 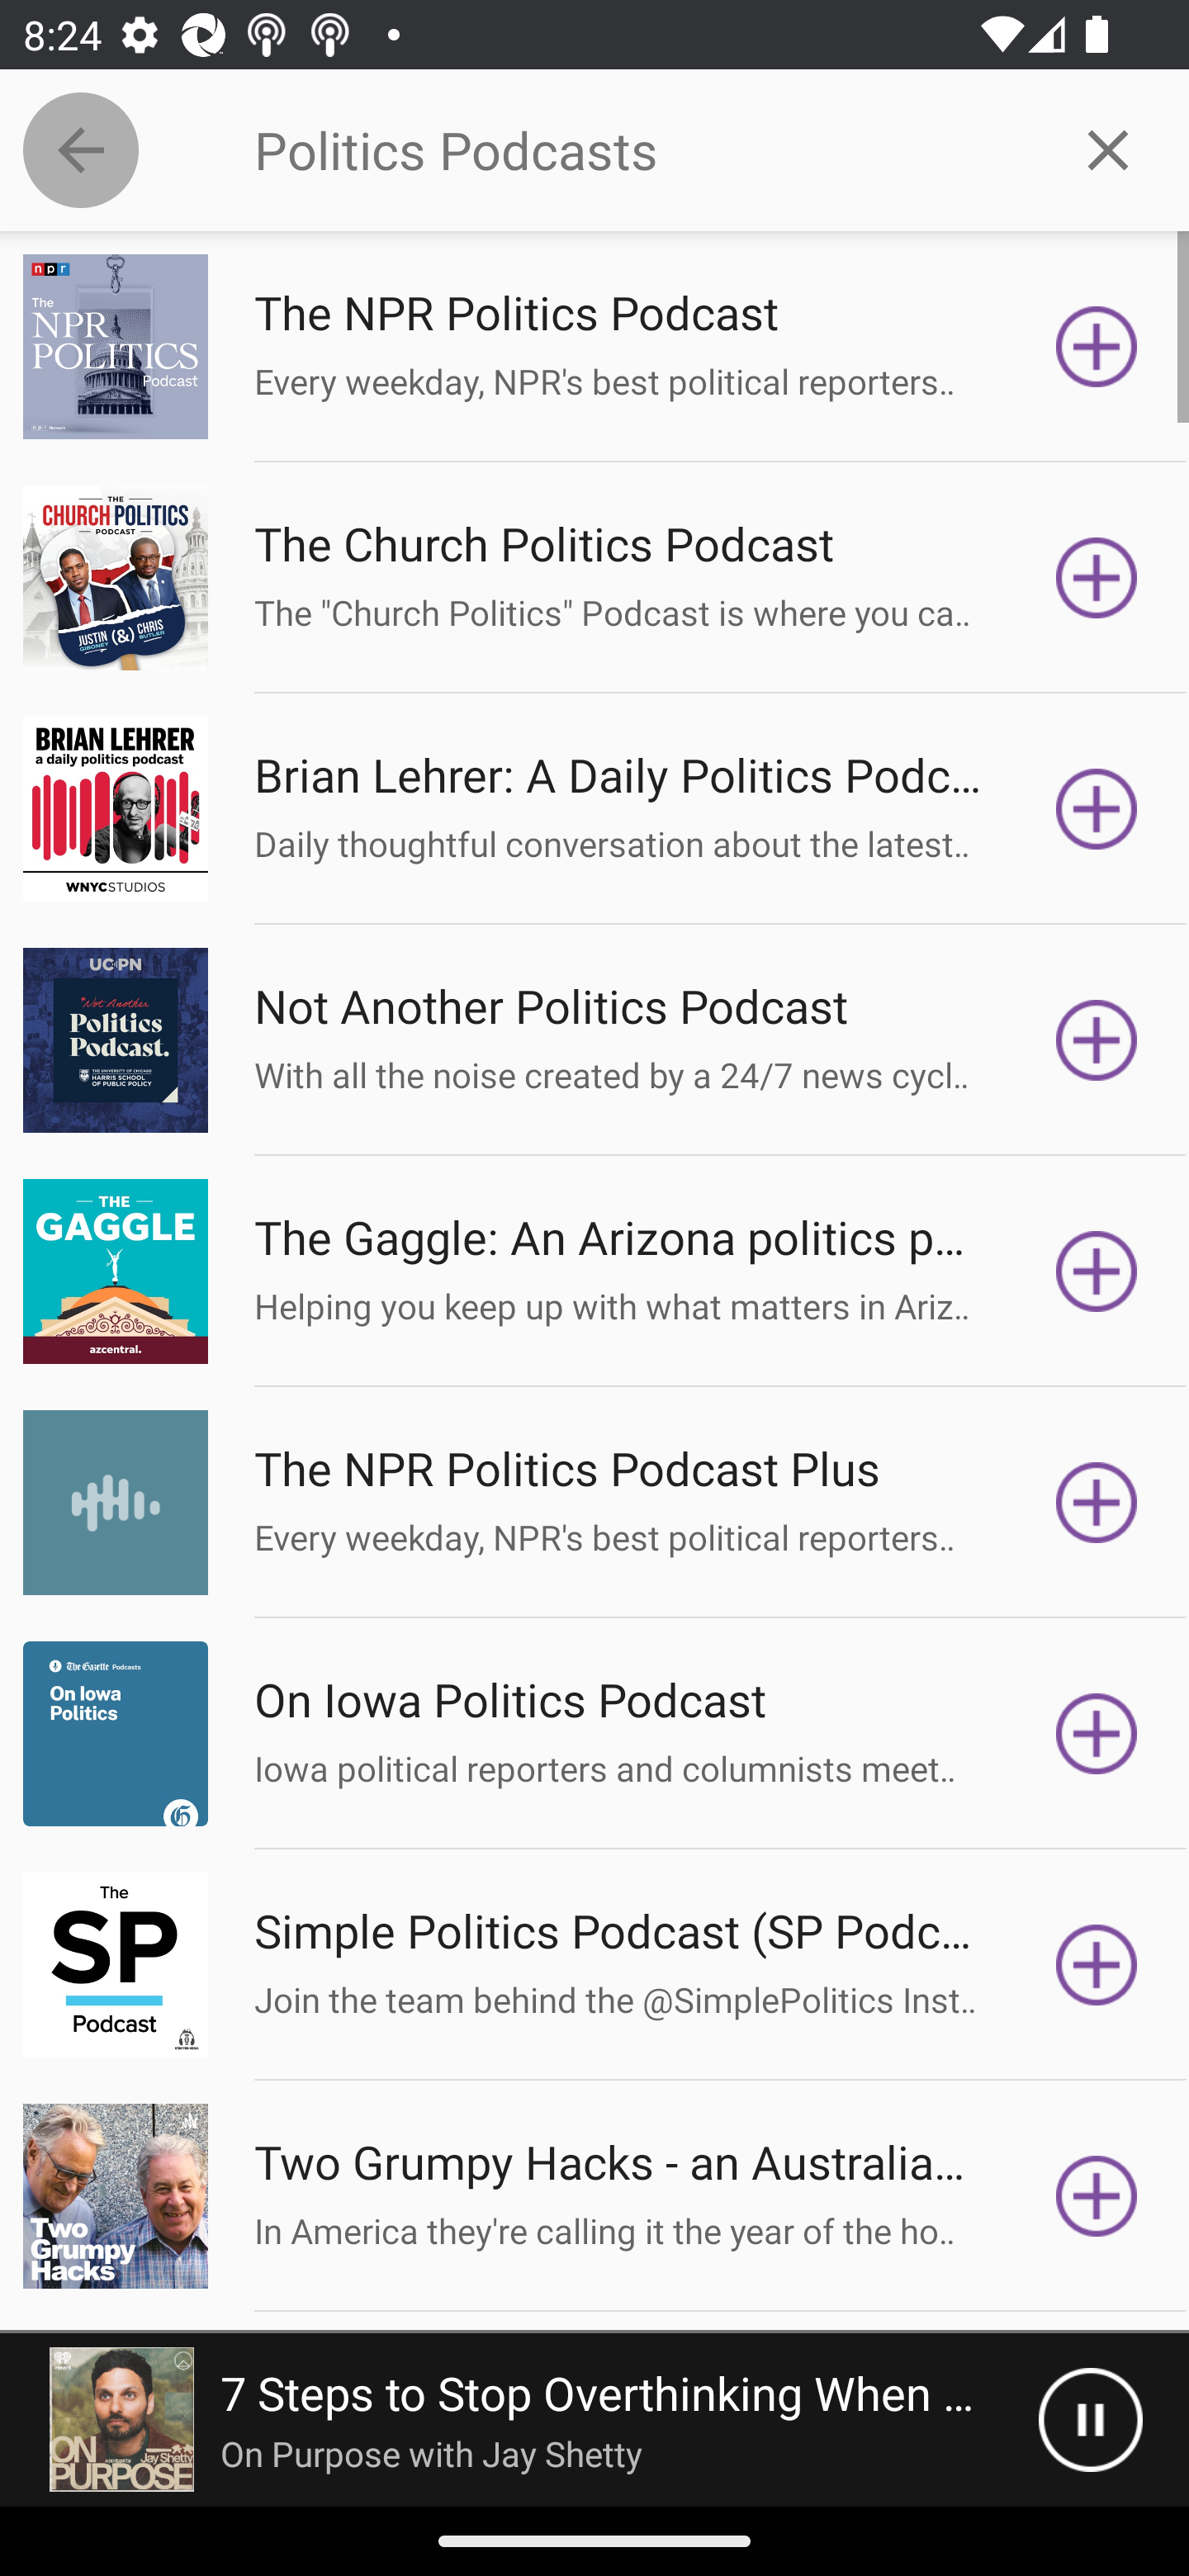 What do you see at coordinates (1090, 2420) in the screenshot?
I see `Pause` at bounding box center [1090, 2420].